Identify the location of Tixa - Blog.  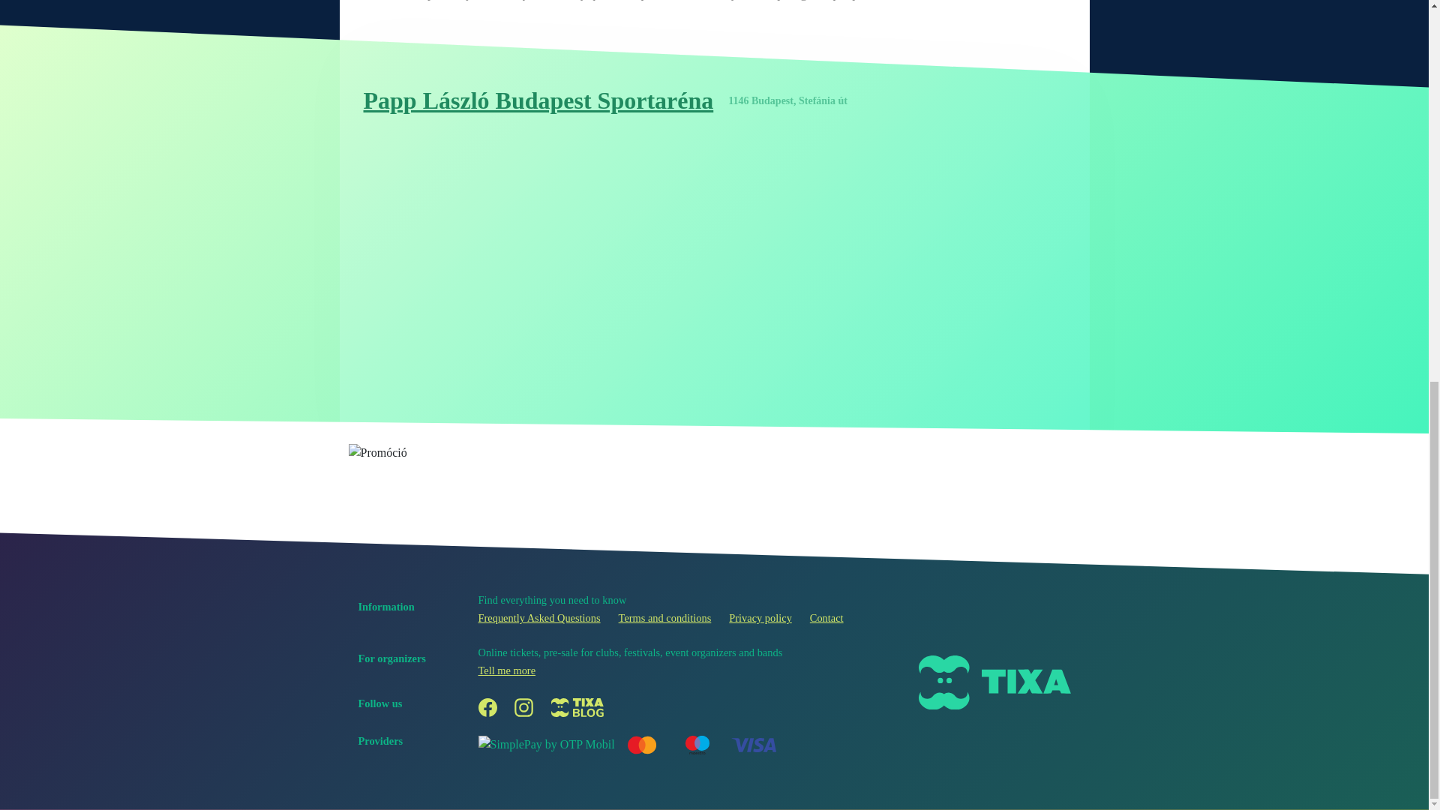
(577, 706).